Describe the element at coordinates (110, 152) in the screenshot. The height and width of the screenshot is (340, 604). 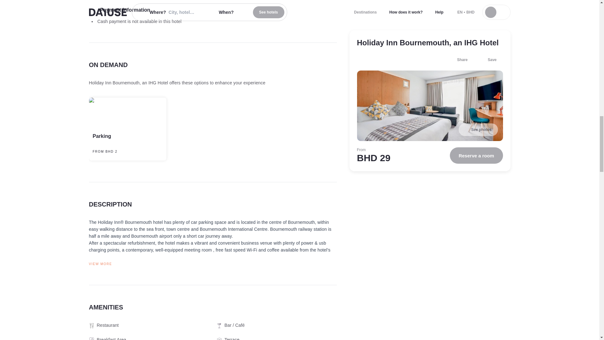
I see `FROM BHD 2` at that location.